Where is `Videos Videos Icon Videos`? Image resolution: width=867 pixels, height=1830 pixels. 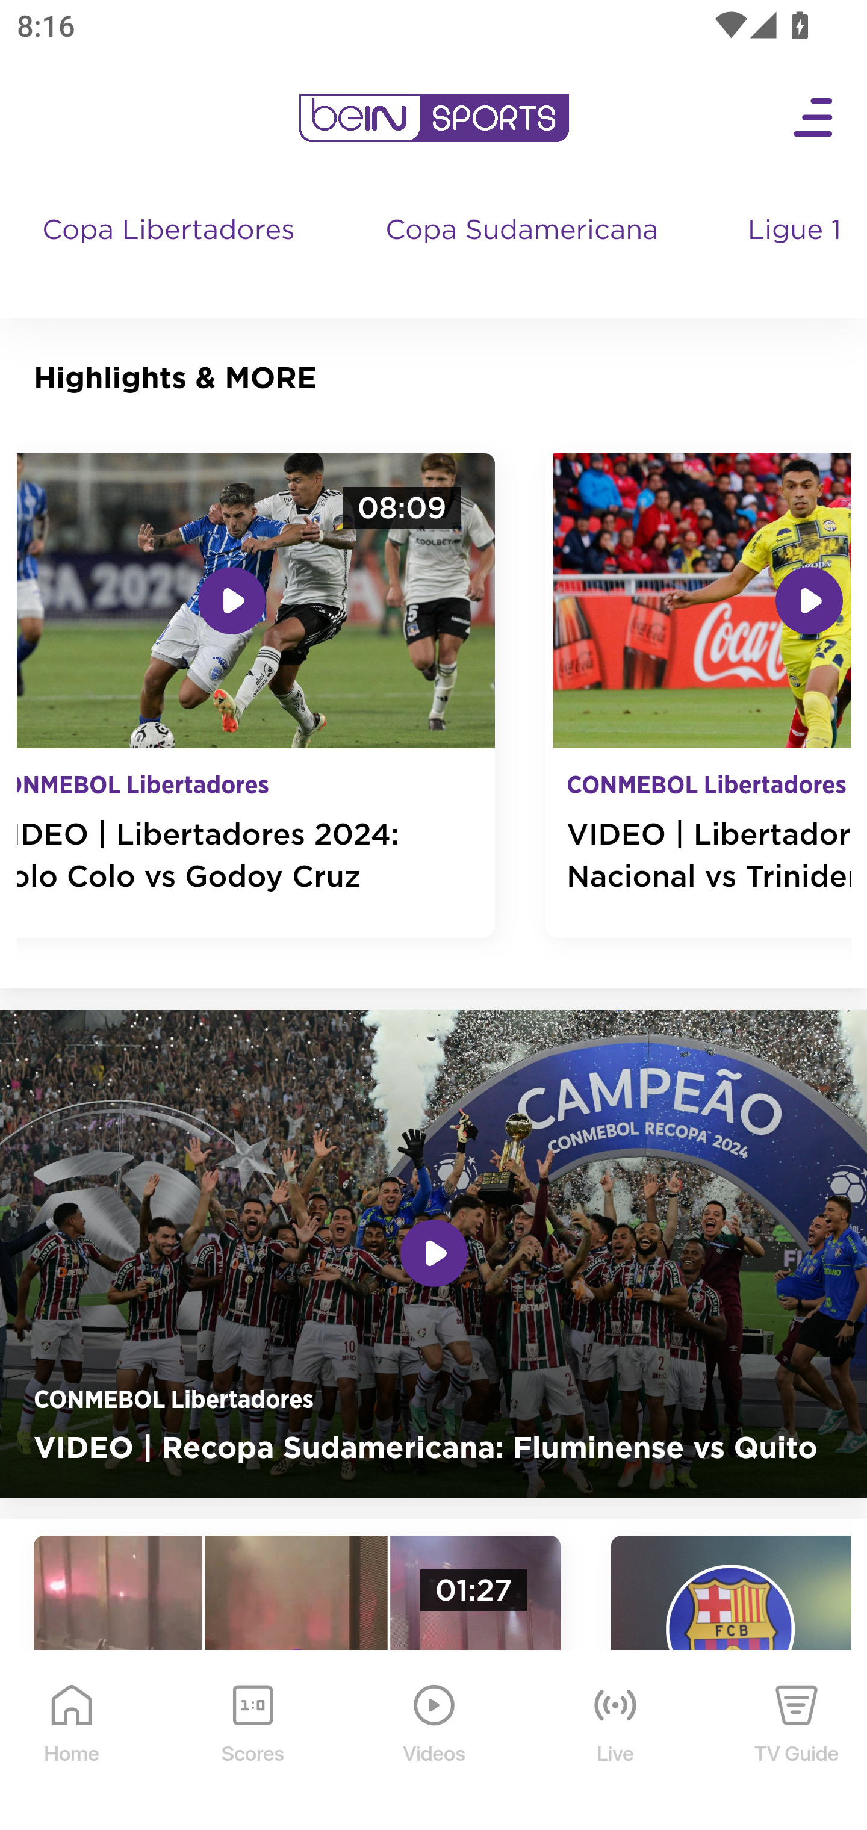 Videos Videos Icon Videos is located at coordinates (435, 1741).